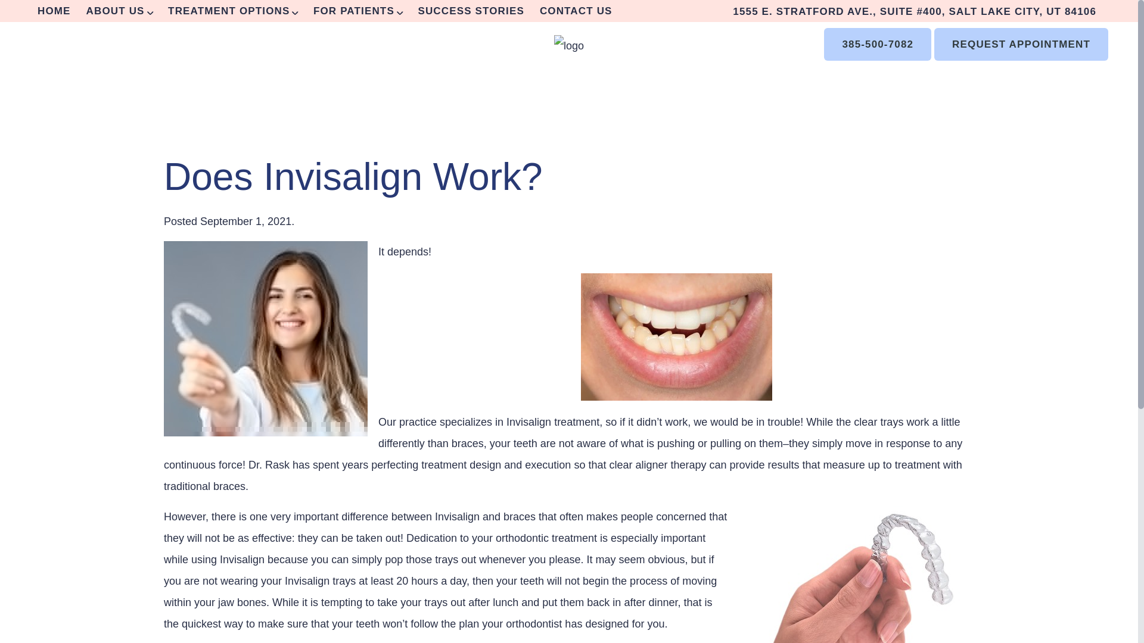  What do you see at coordinates (119, 11) in the screenshot?
I see `ABOUT US` at bounding box center [119, 11].